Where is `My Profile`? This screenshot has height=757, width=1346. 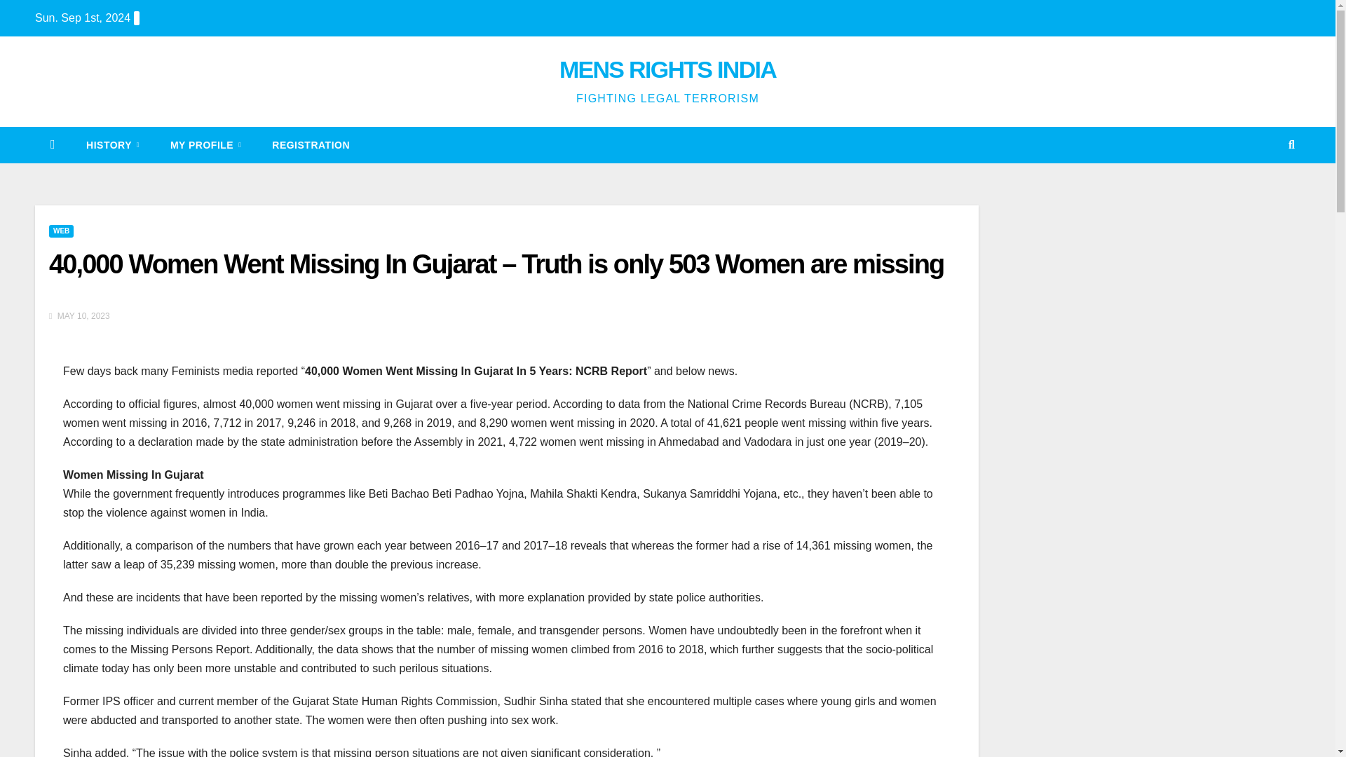 My Profile is located at coordinates (205, 145).